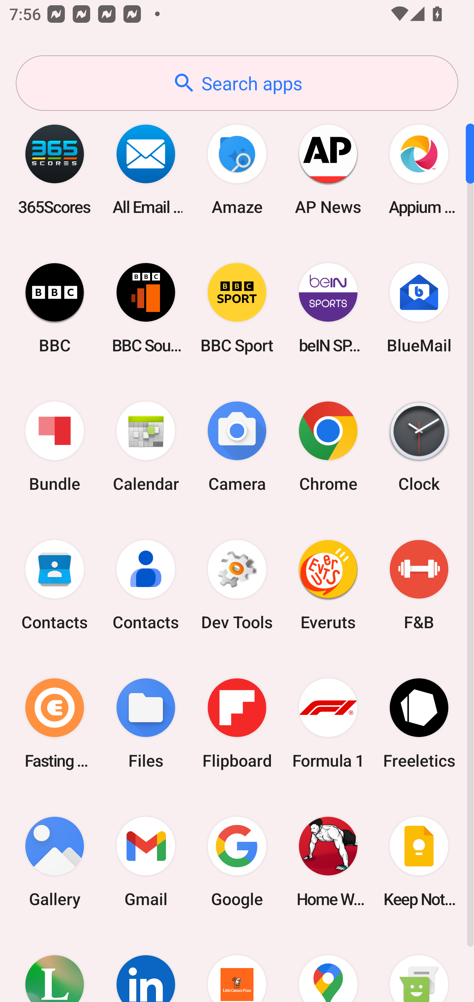  What do you see at coordinates (55, 169) in the screenshot?
I see `365Scores` at bounding box center [55, 169].